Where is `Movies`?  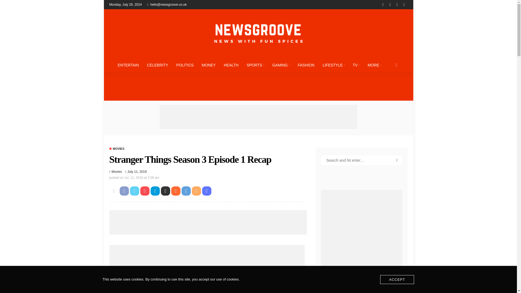
Movies is located at coordinates (117, 171).